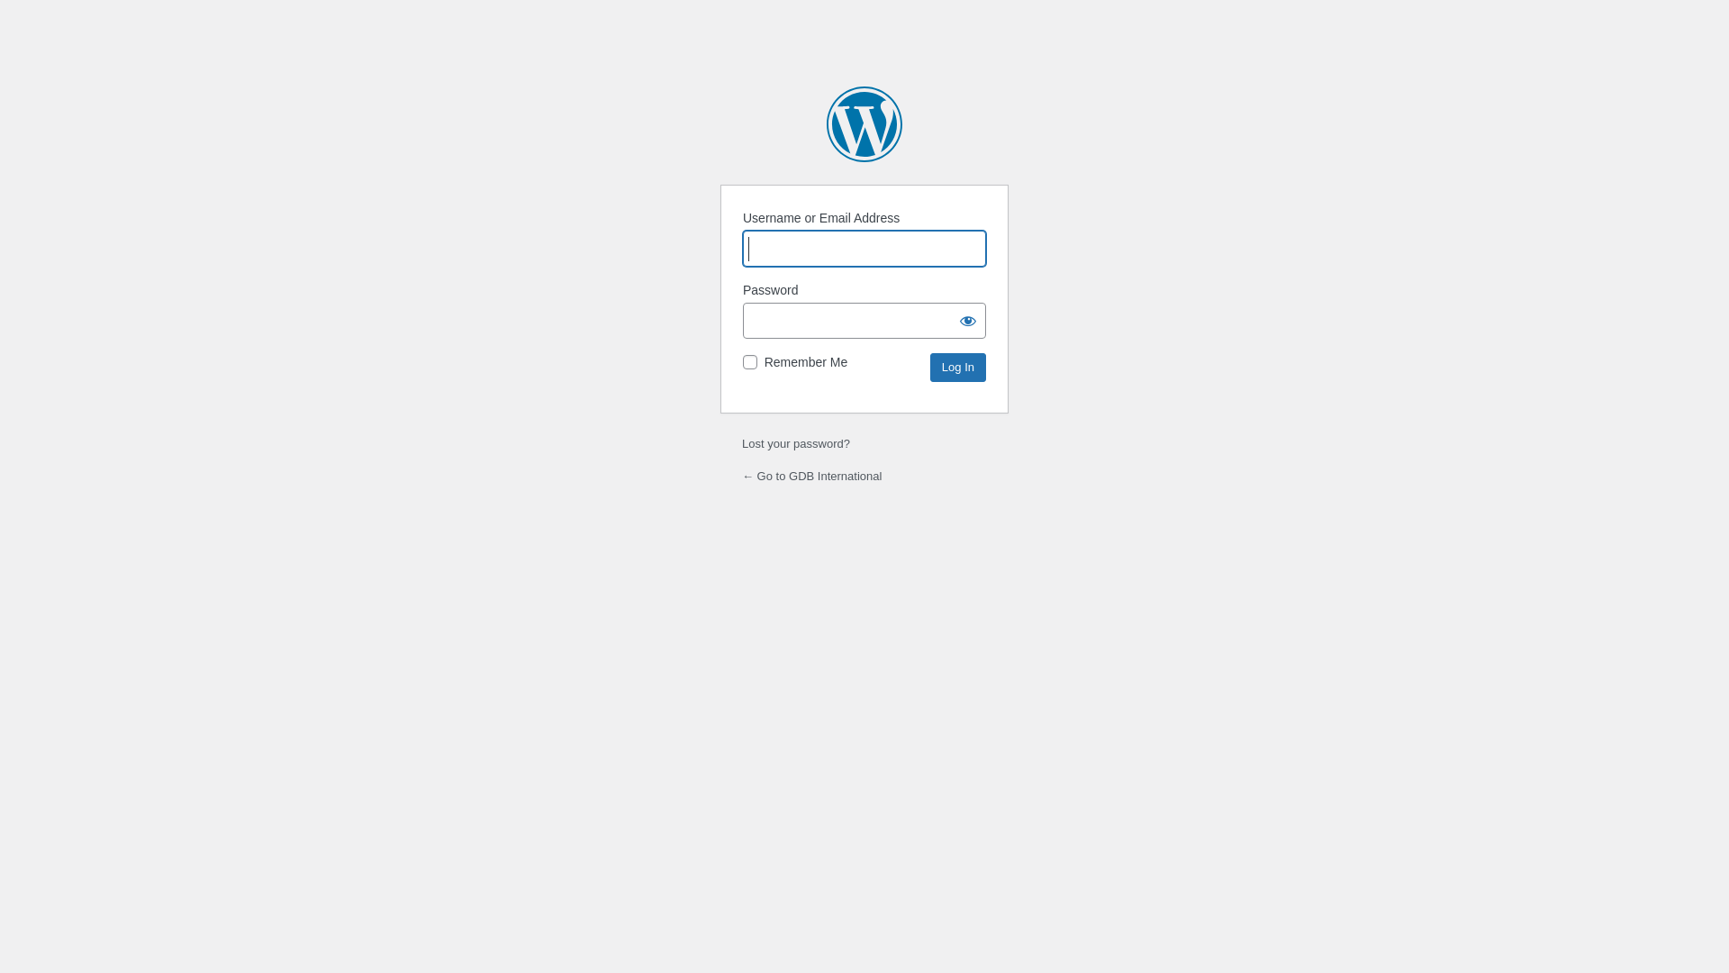 This screenshot has width=1729, height=973. What do you see at coordinates (864, 124) in the screenshot?
I see `Powered by WordPress` at bounding box center [864, 124].